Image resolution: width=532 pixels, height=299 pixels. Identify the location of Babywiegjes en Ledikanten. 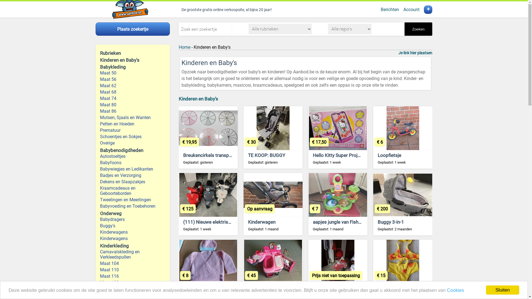
(133, 169).